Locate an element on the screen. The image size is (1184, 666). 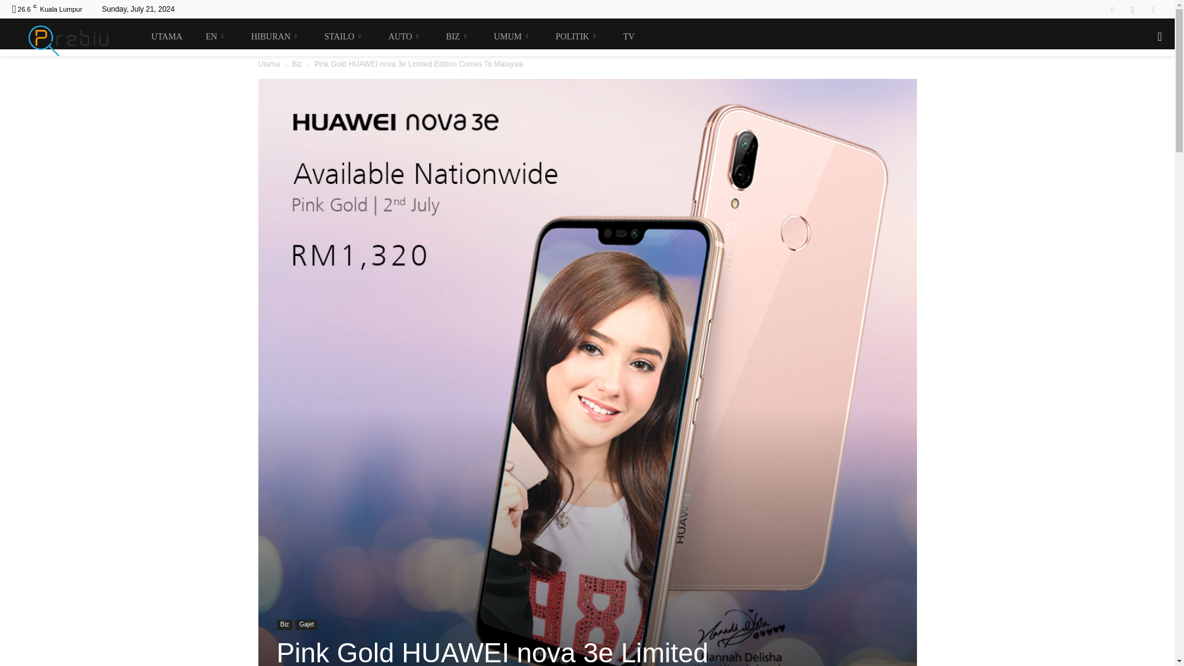
PREBIU.com is located at coordinates (74, 37).